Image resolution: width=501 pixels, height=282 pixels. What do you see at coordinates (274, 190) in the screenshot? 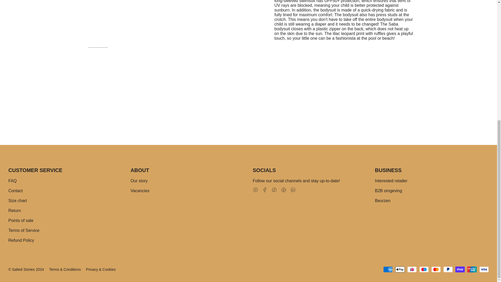
I see `Salted Stories on TikTok` at bounding box center [274, 190].